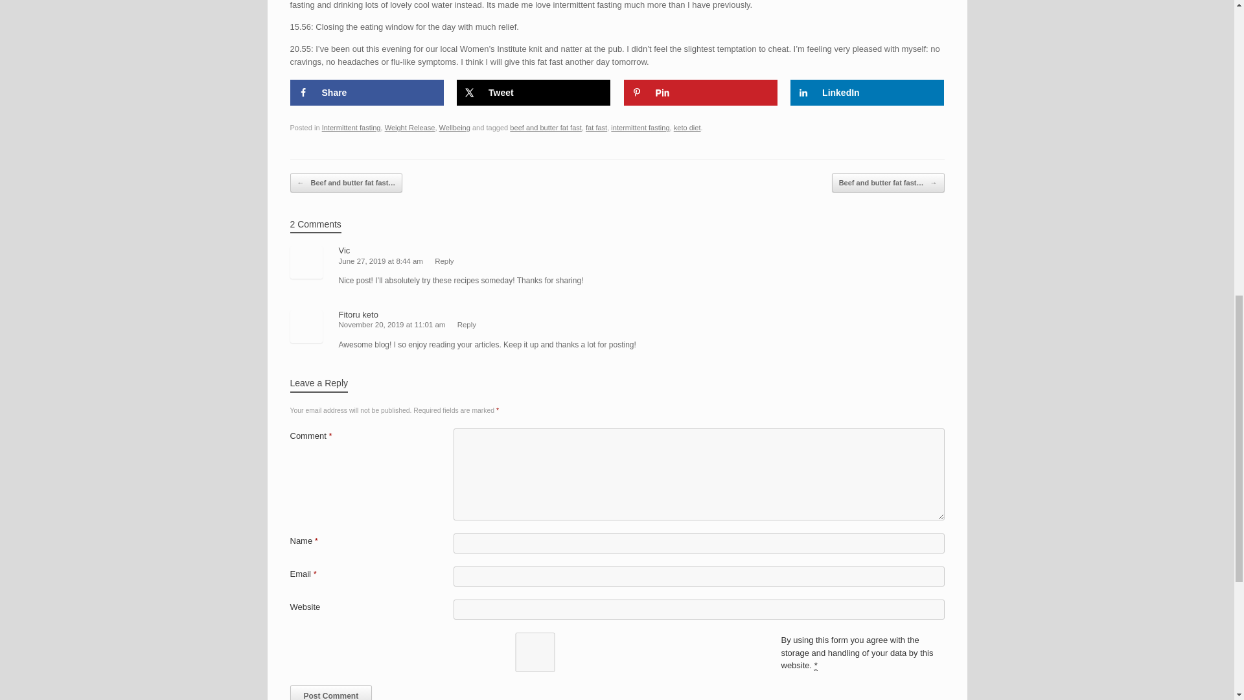  What do you see at coordinates (409, 128) in the screenshot?
I see `Weight Release` at bounding box center [409, 128].